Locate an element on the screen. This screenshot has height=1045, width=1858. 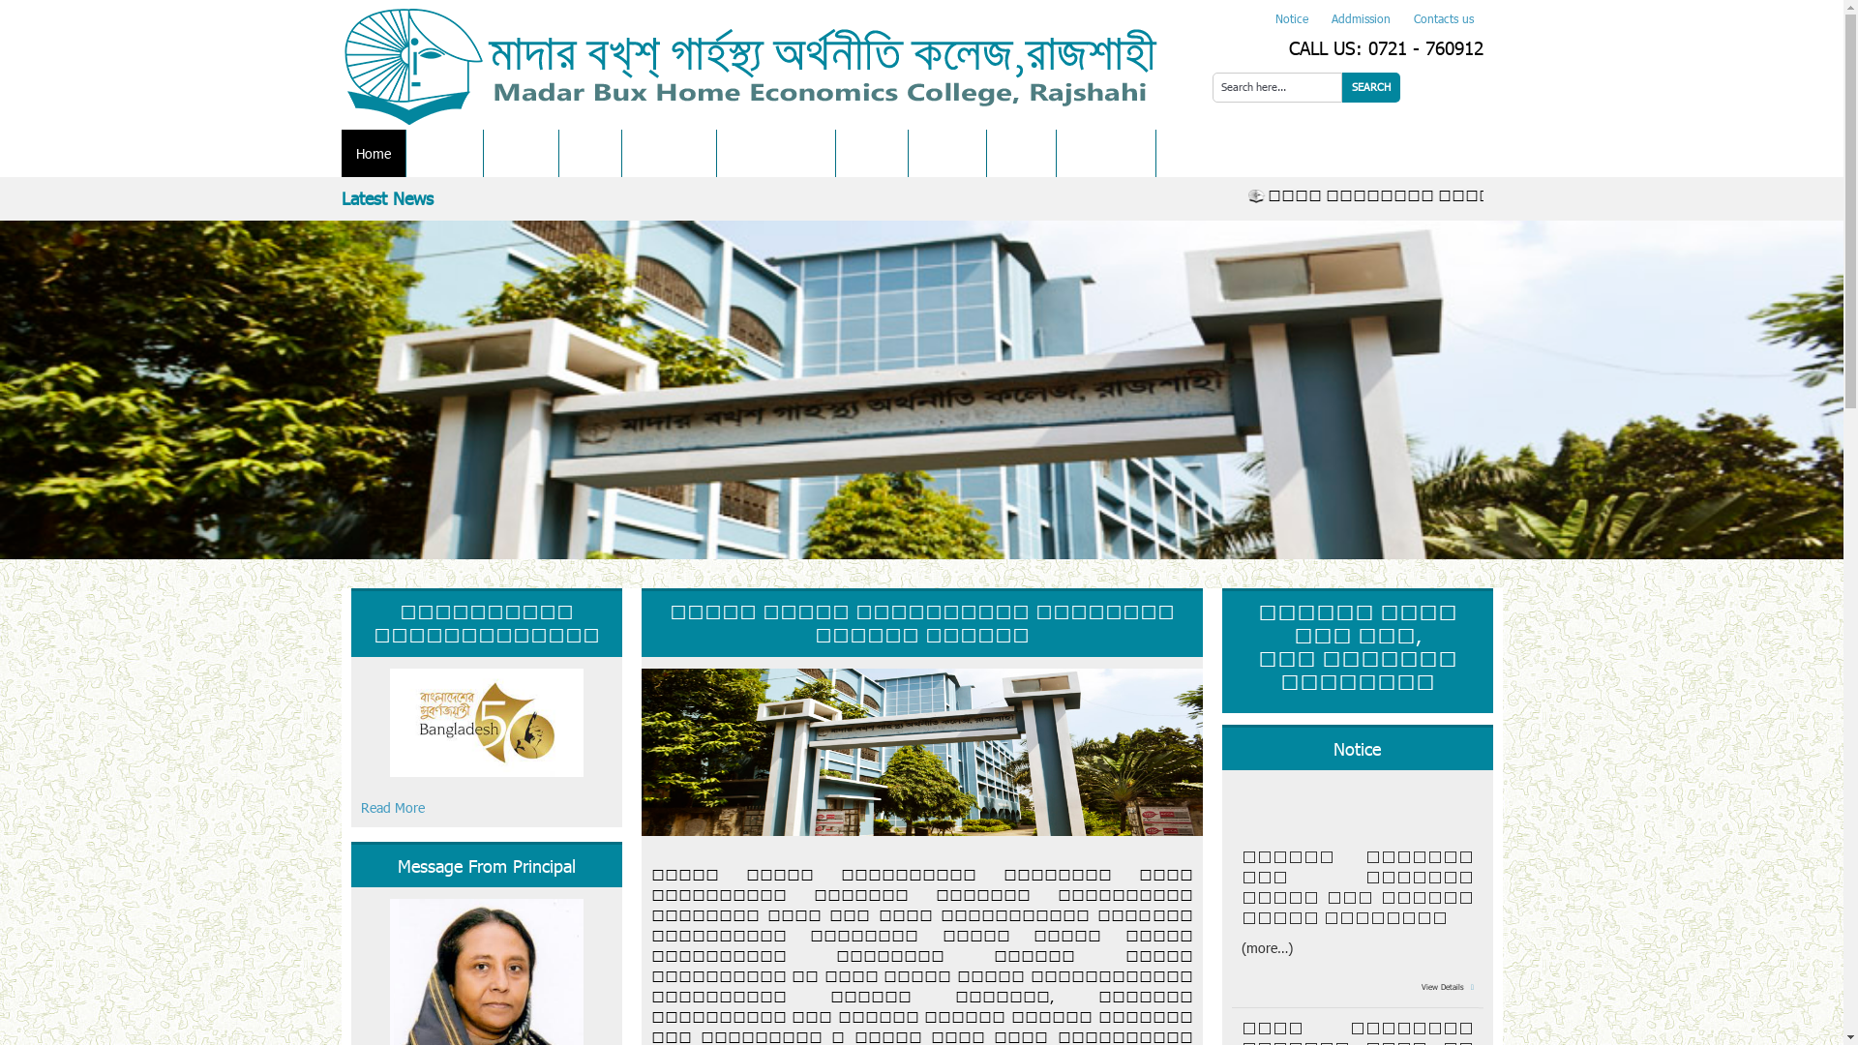
Home is located at coordinates (373, 153).